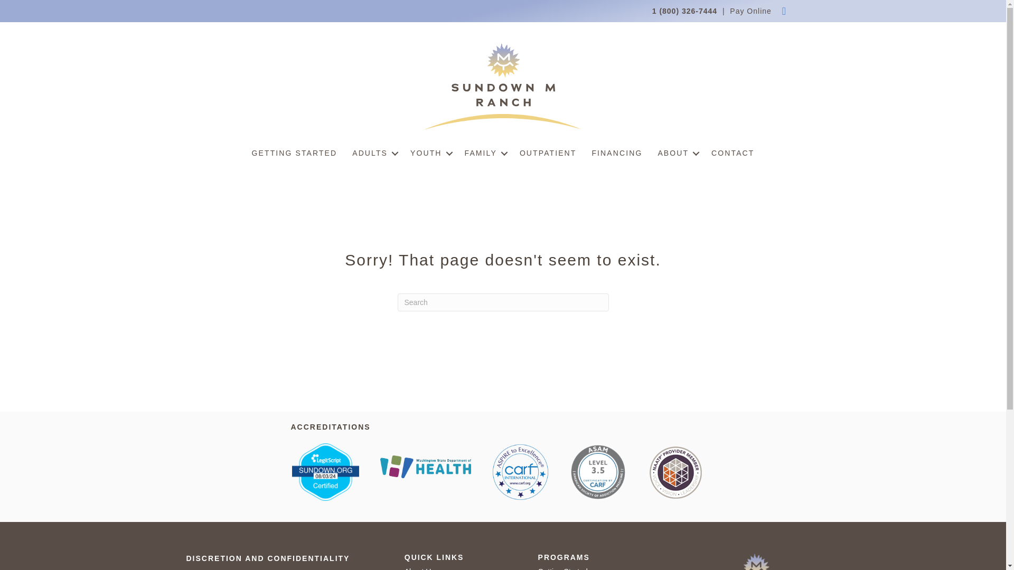  Describe the element at coordinates (373, 153) in the screenshot. I see `ADULTS` at that location.